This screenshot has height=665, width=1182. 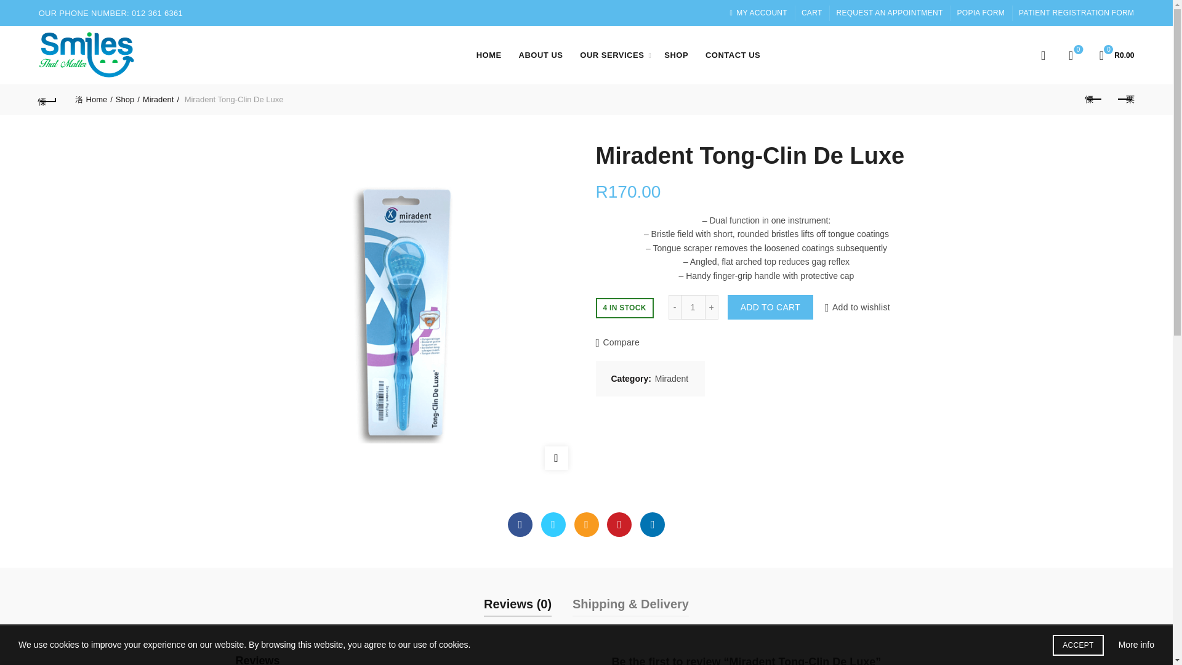 What do you see at coordinates (612, 54) in the screenshot?
I see `OUR SERVICES` at bounding box center [612, 54].